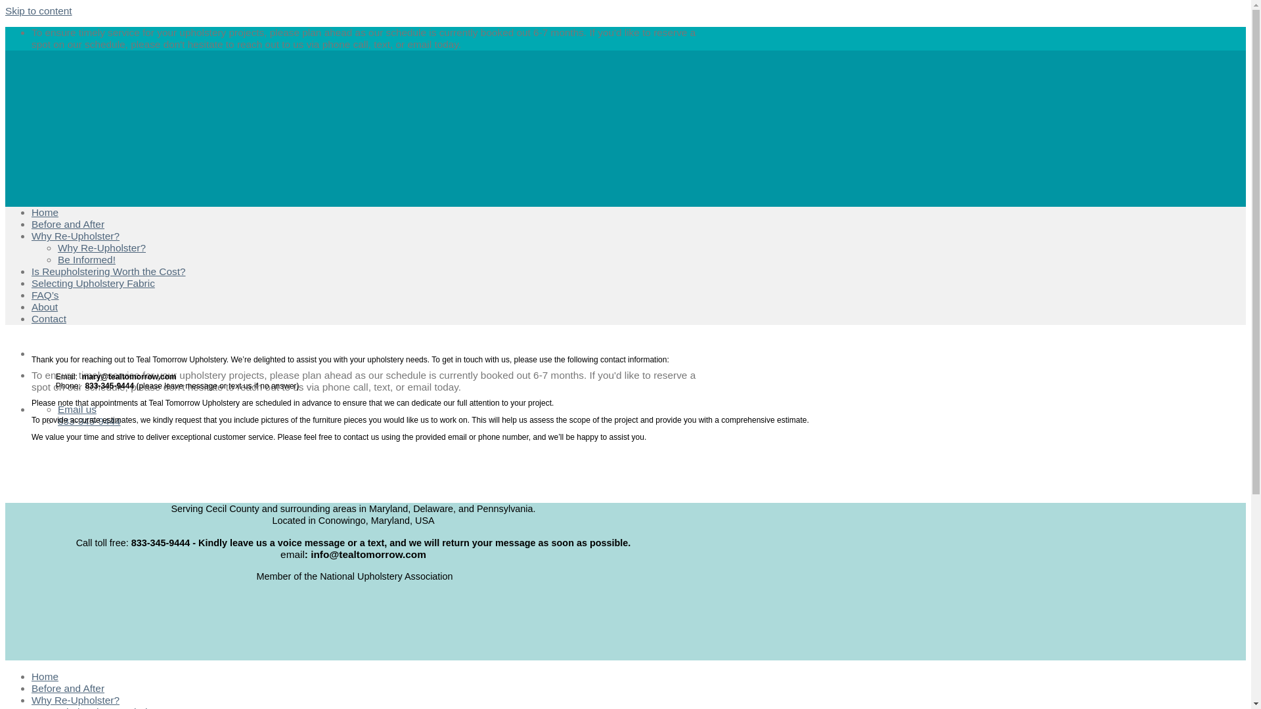  Describe the element at coordinates (76, 236) in the screenshot. I see `Why Re-Upholster?` at that location.